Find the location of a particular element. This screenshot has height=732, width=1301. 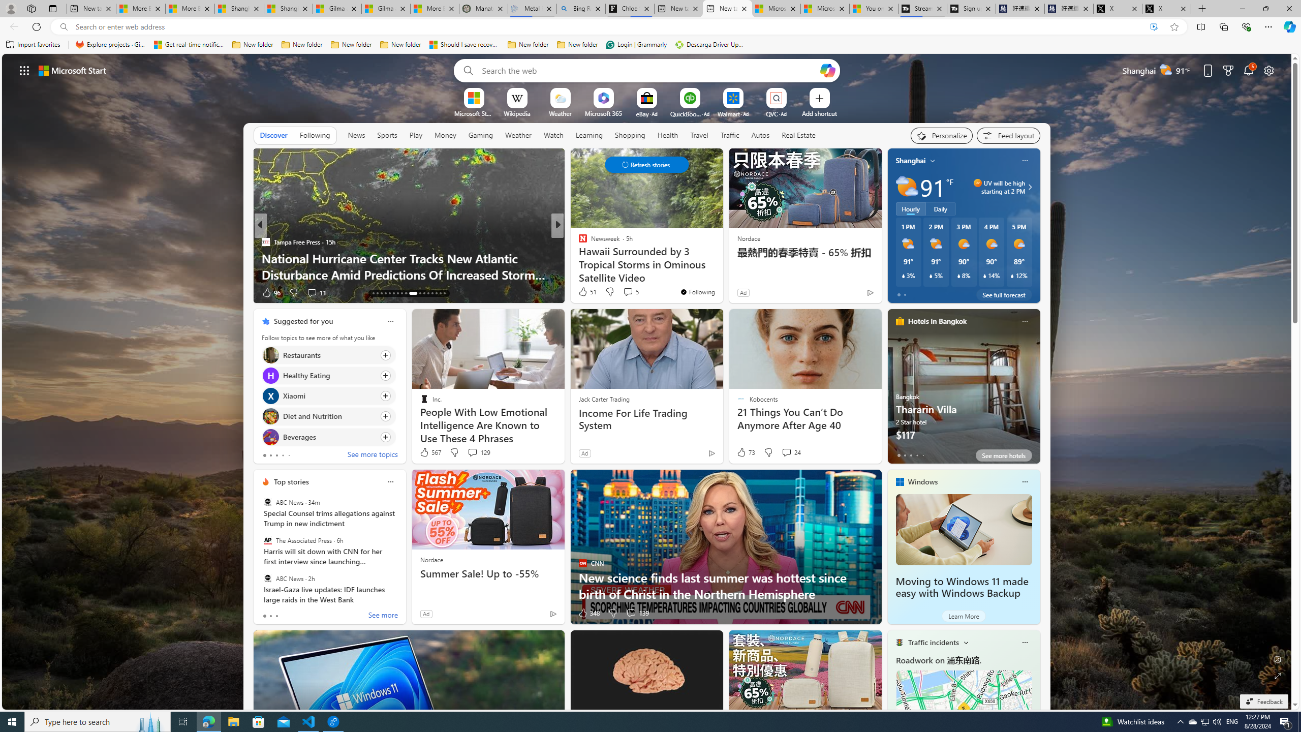

View comments 139 Comment is located at coordinates (637, 613).